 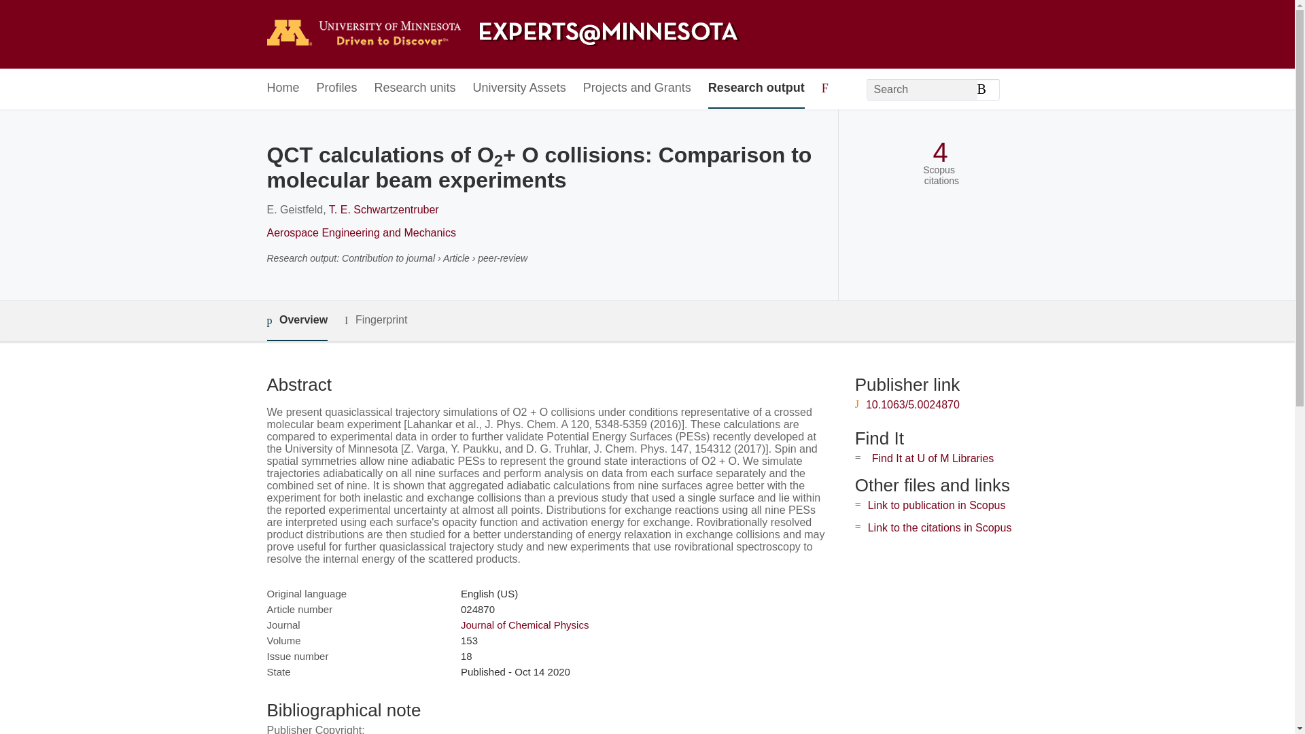 I want to click on Research units, so click(x=415, y=88).